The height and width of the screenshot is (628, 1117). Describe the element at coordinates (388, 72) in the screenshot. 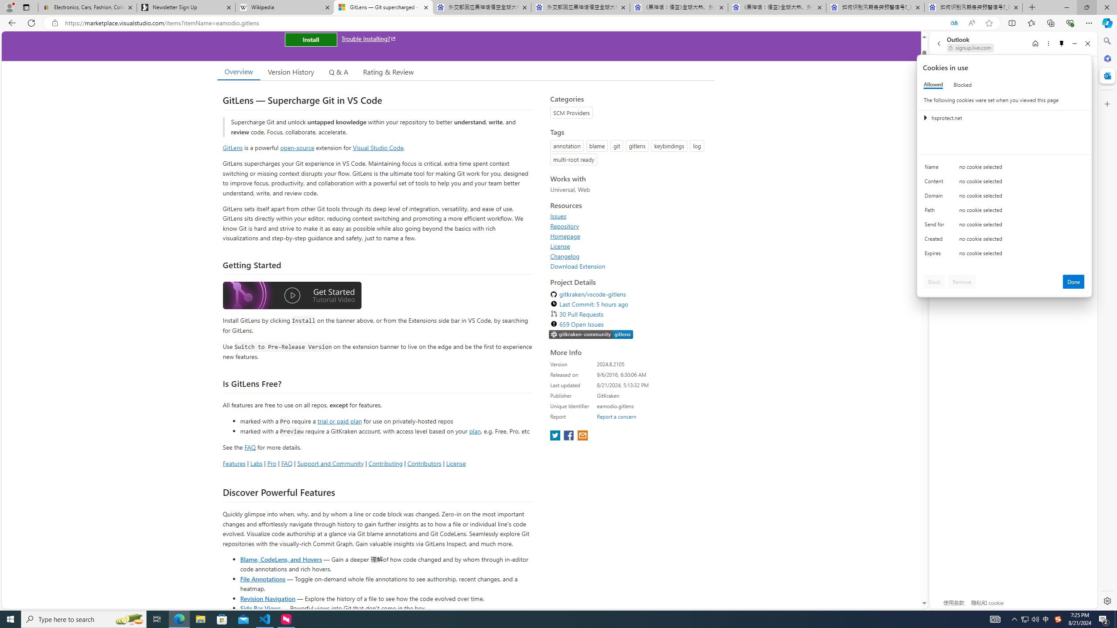

I see `Rating & Review` at that location.